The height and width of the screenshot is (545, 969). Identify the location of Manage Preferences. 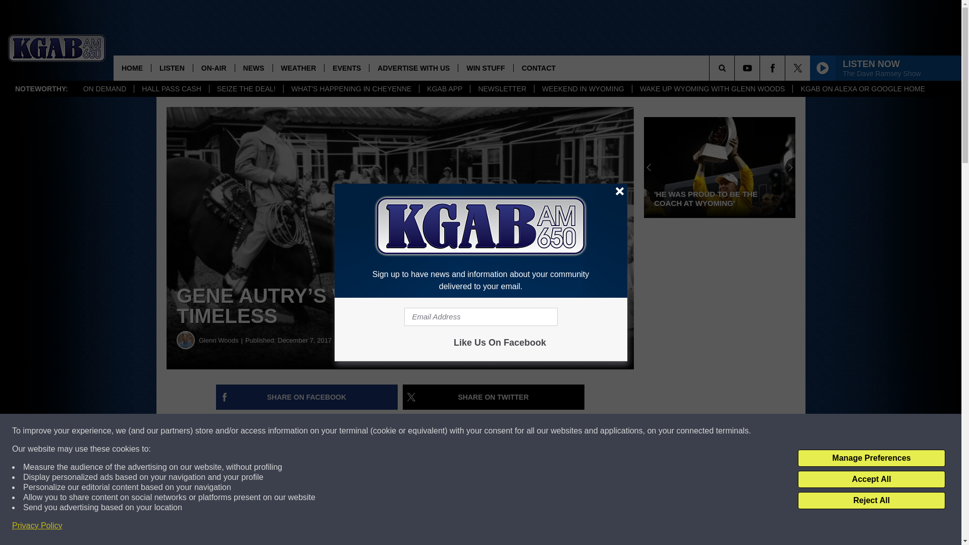
(871, 458).